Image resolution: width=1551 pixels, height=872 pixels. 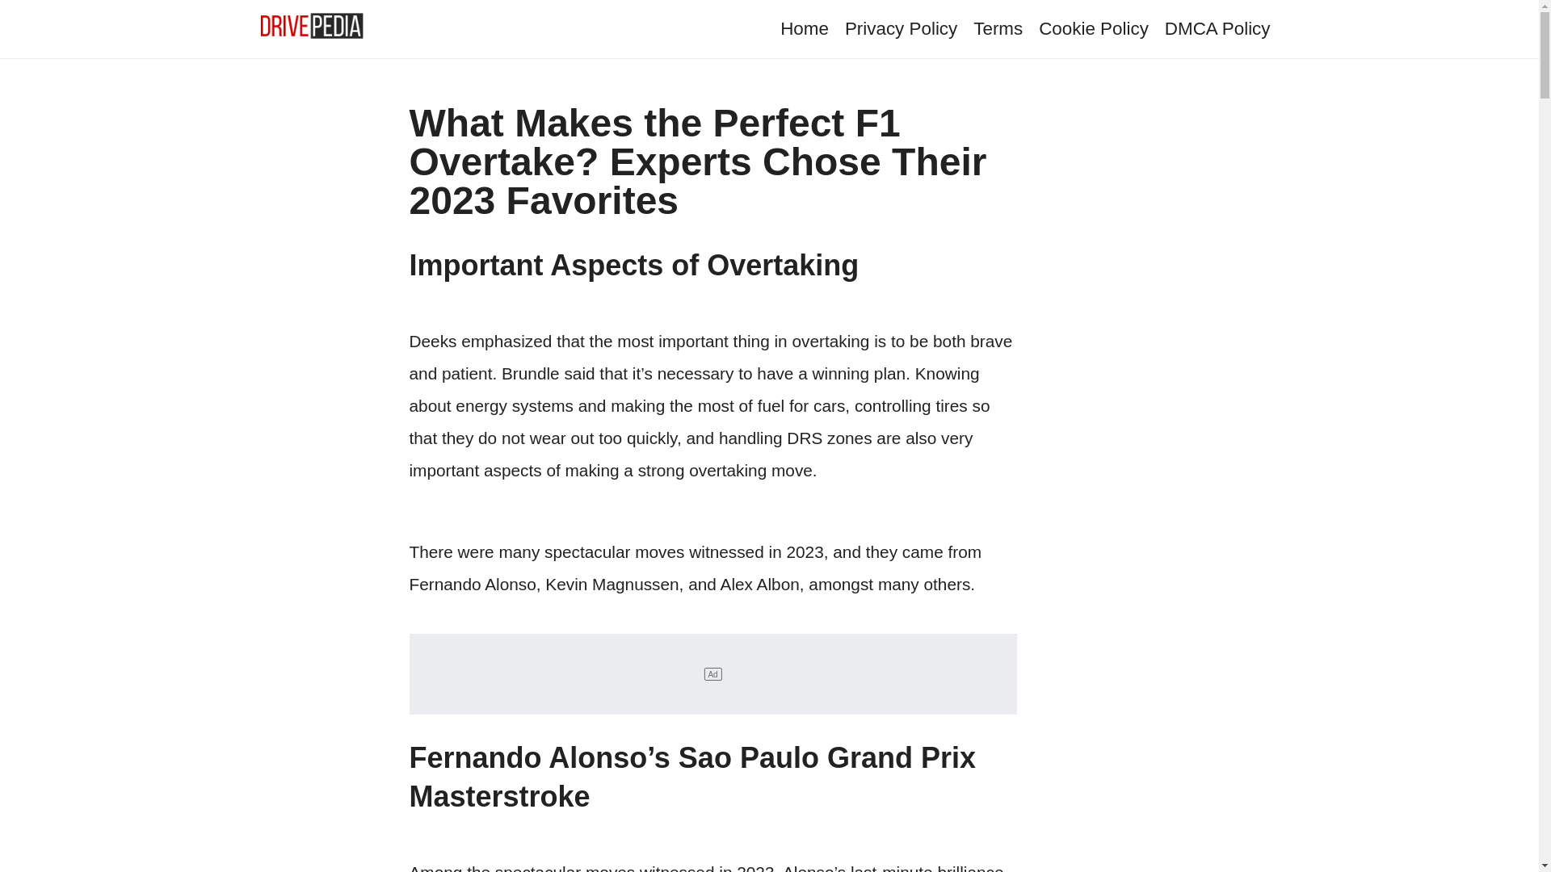 I want to click on Privacy Policy, so click(x=901, y=27).